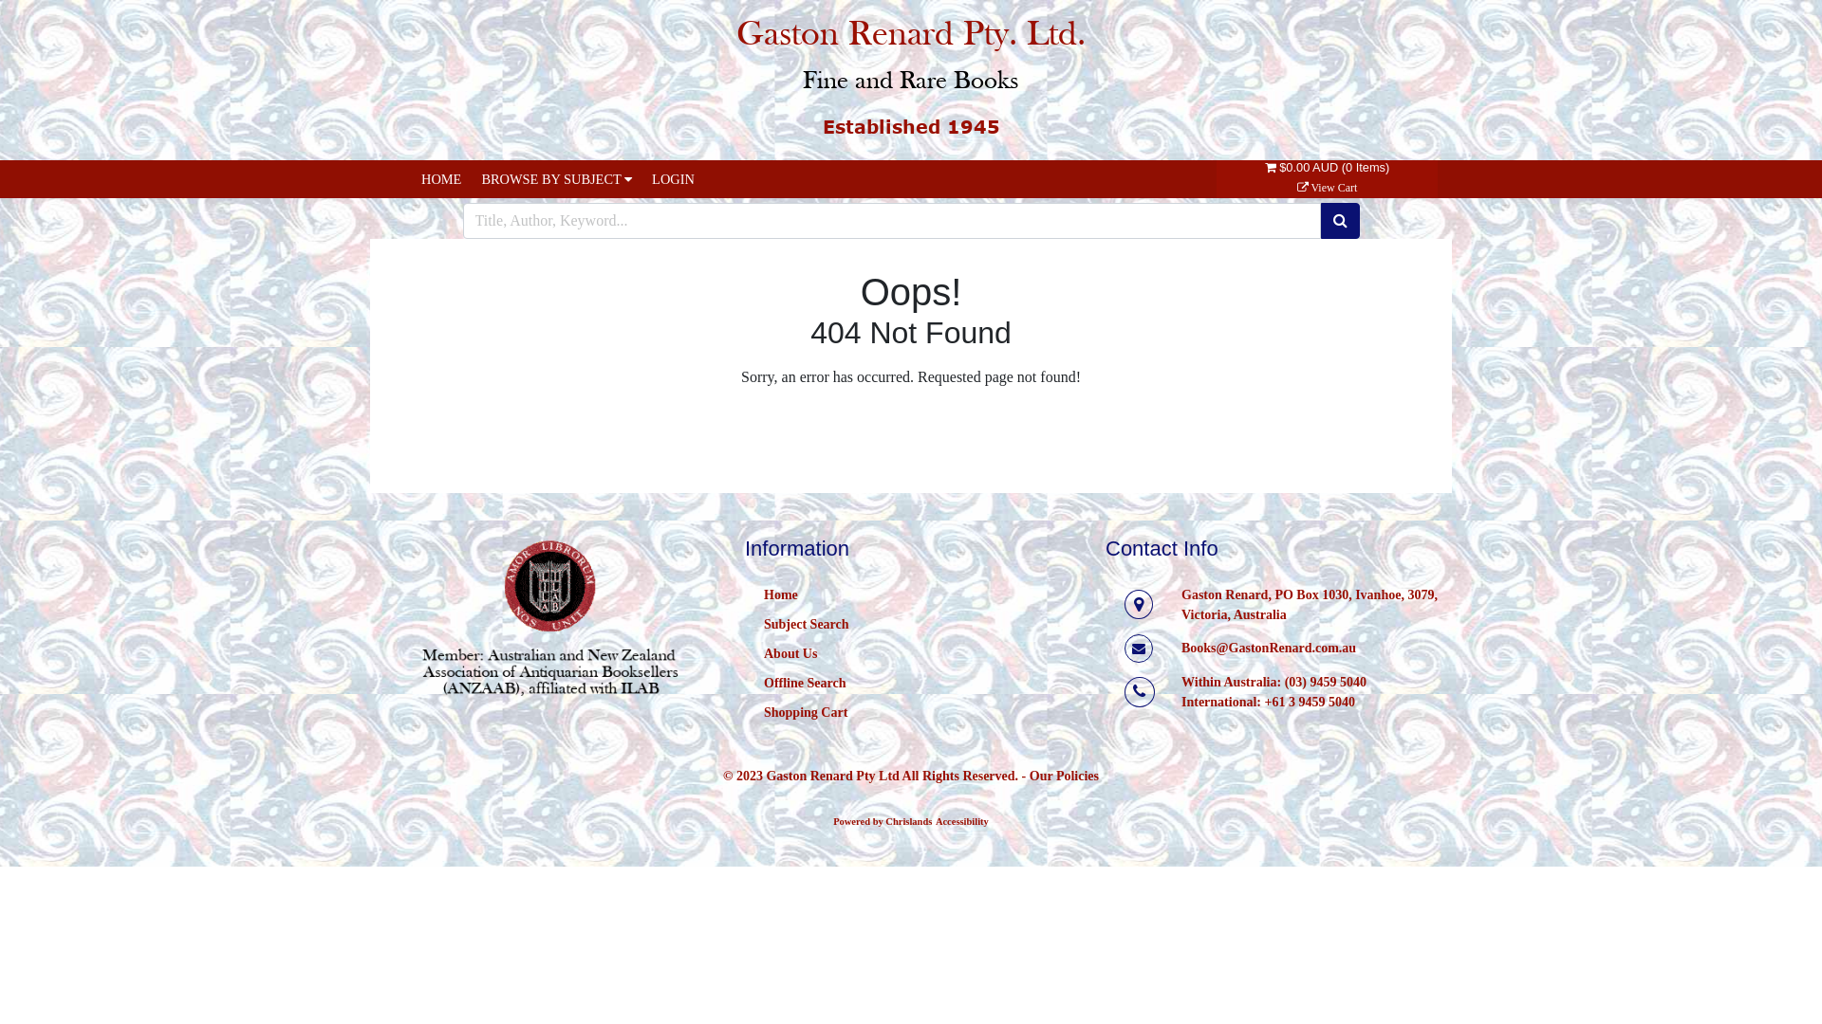 The width and height of the screenshot is (1822, 1024). I want to click on Accessibility, so click(962, 821).